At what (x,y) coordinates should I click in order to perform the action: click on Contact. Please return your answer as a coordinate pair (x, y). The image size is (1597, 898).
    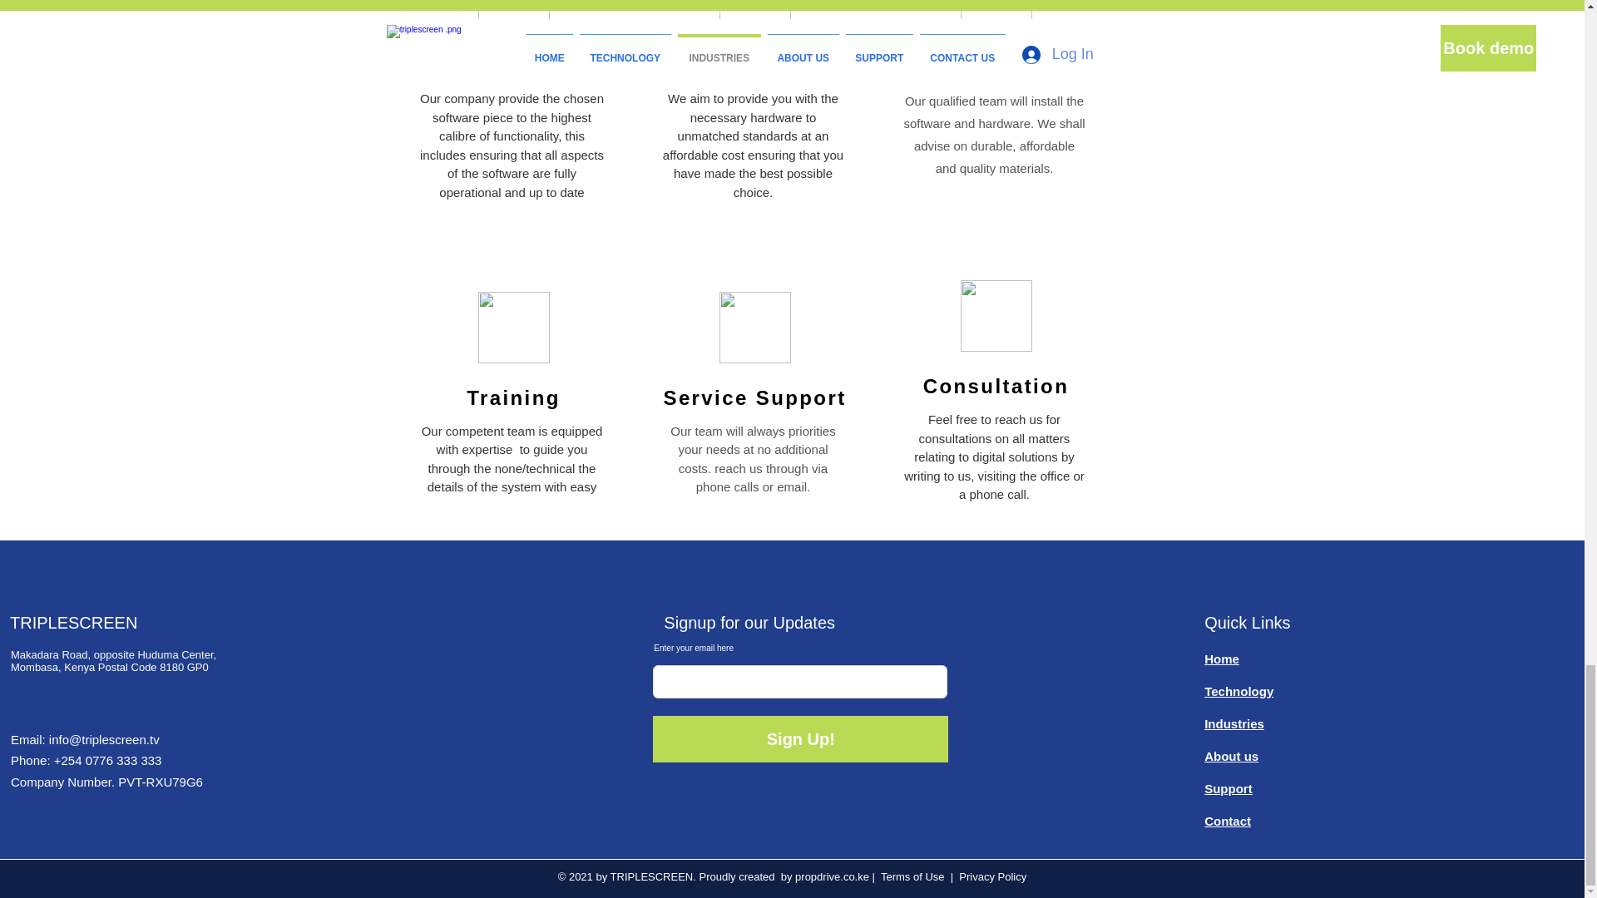
    Looking at the image, I should click on (1227, 820).